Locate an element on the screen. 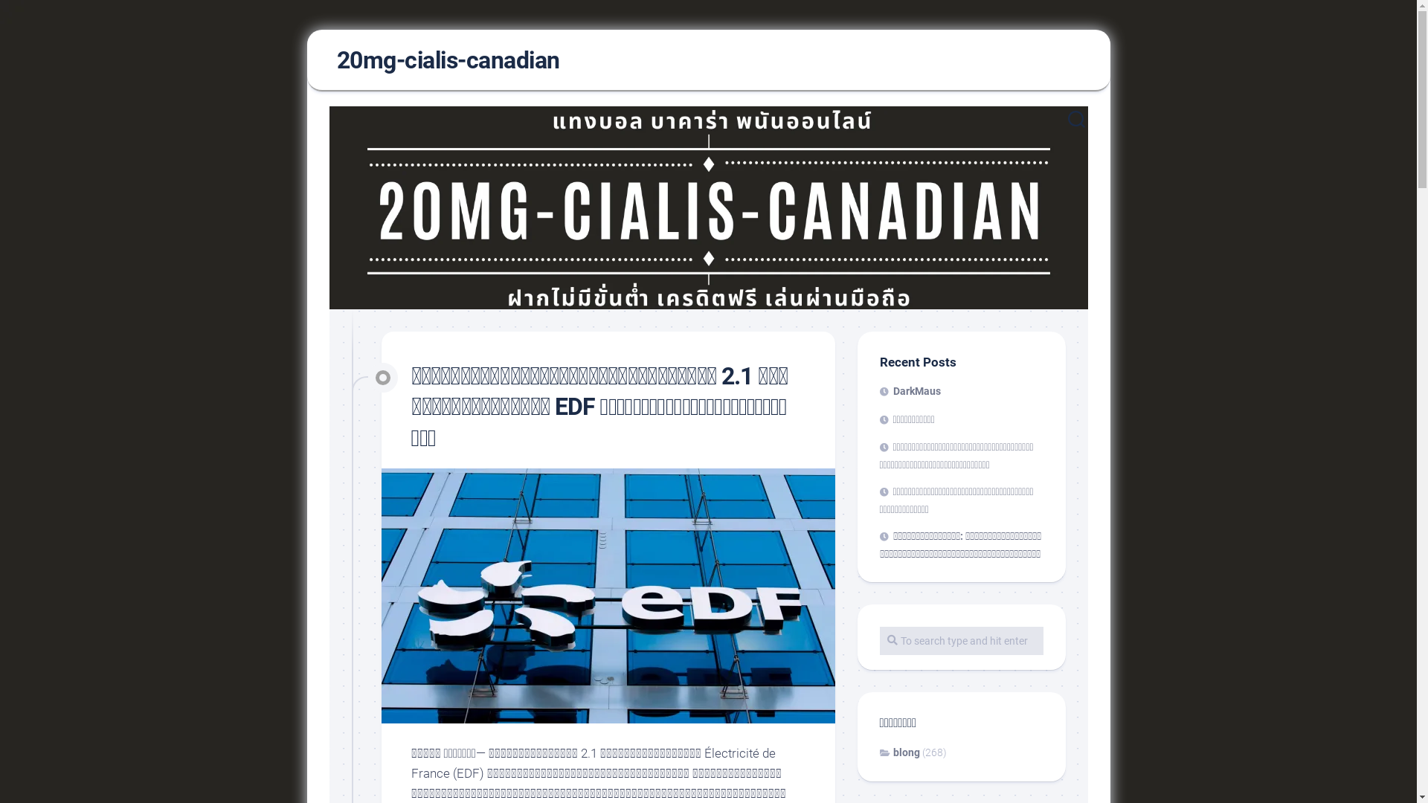 Image resolution: width=1428 pixels, height=803 pixels. DarkMaus is located at coordinates (910, 391).